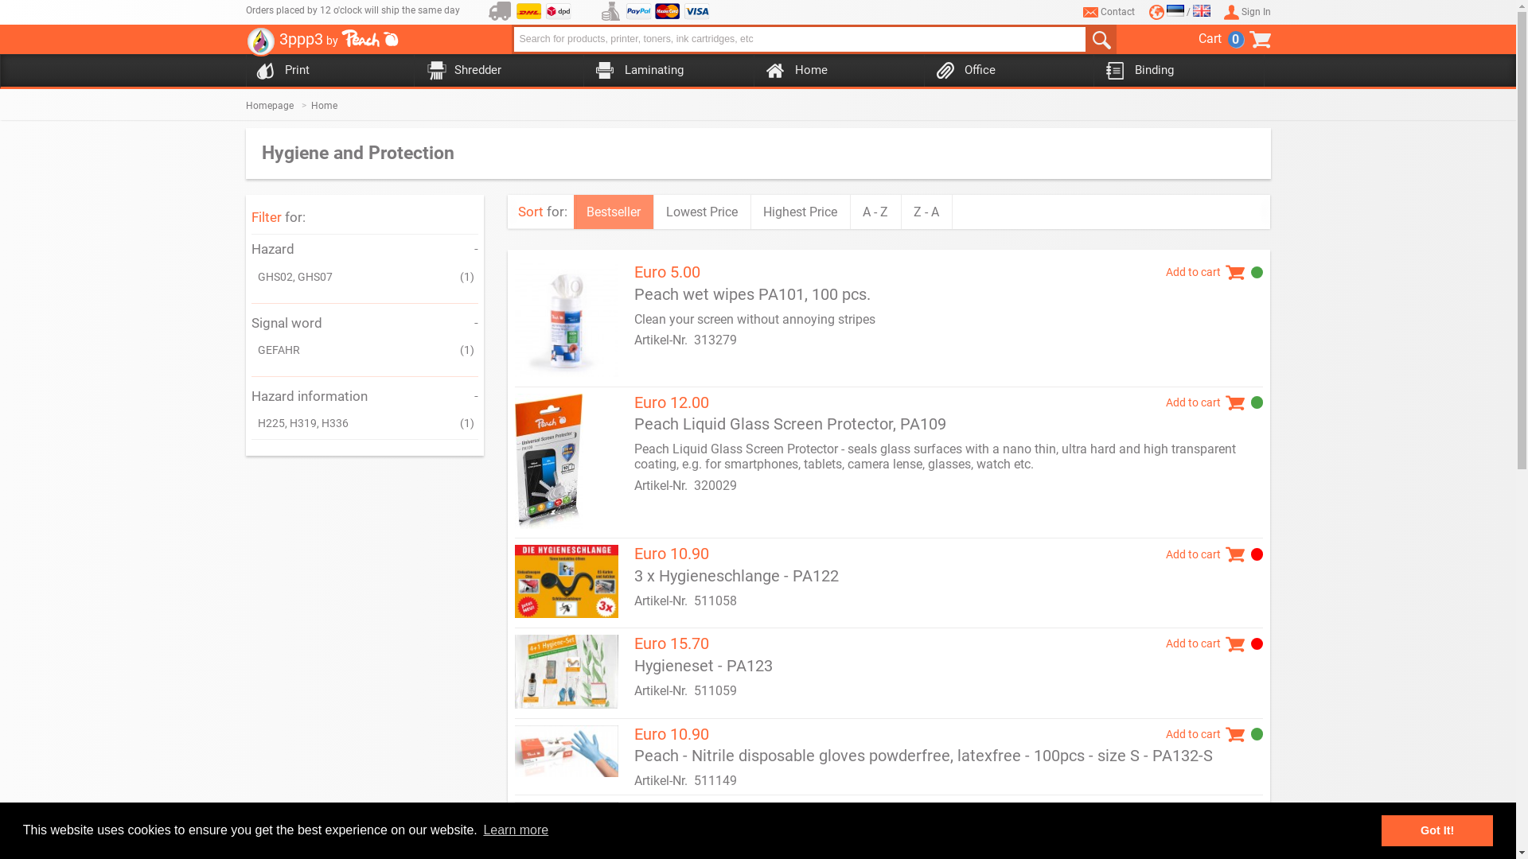 Image resolution: width=1528 pixels, height=859 pixels. I want to click on Payment Methods, so click(611, 11).